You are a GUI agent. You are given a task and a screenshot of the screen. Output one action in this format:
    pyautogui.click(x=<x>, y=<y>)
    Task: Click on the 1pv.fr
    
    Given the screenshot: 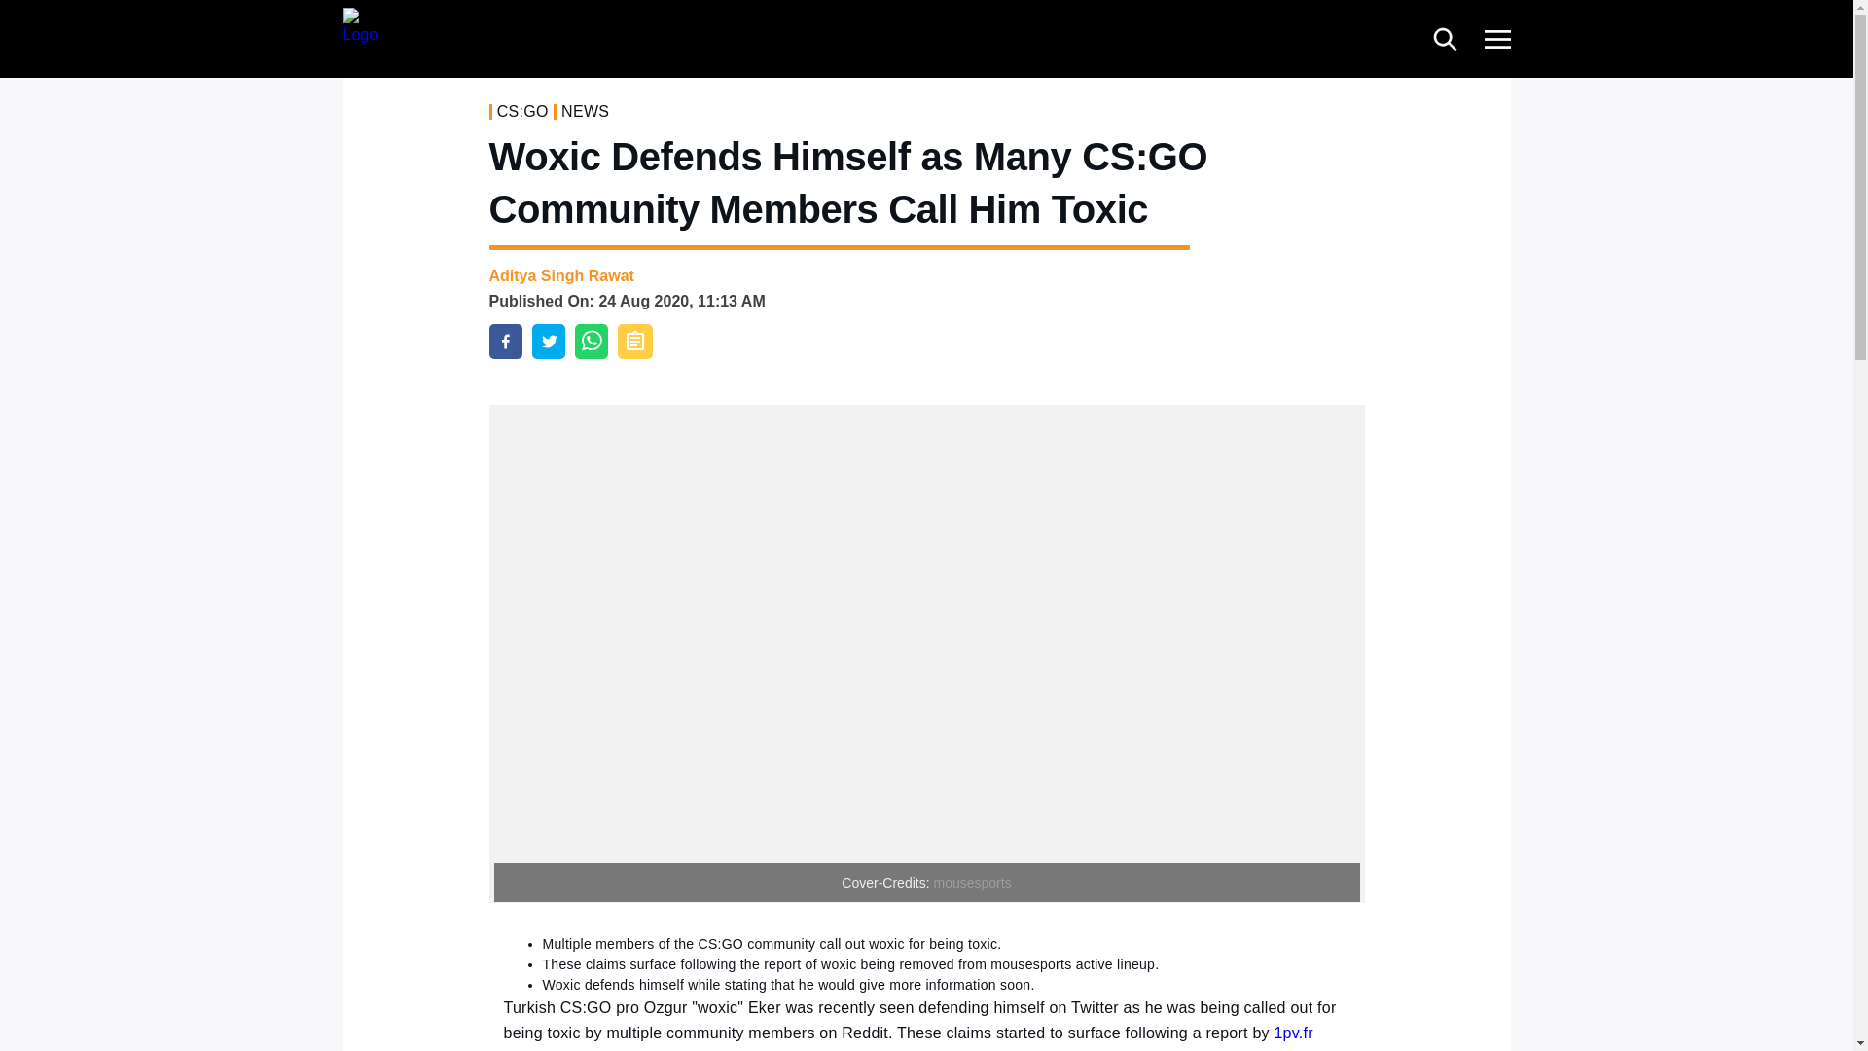 What is the action you would take?
    pyautogui.click(x=1293, y=1033)
    